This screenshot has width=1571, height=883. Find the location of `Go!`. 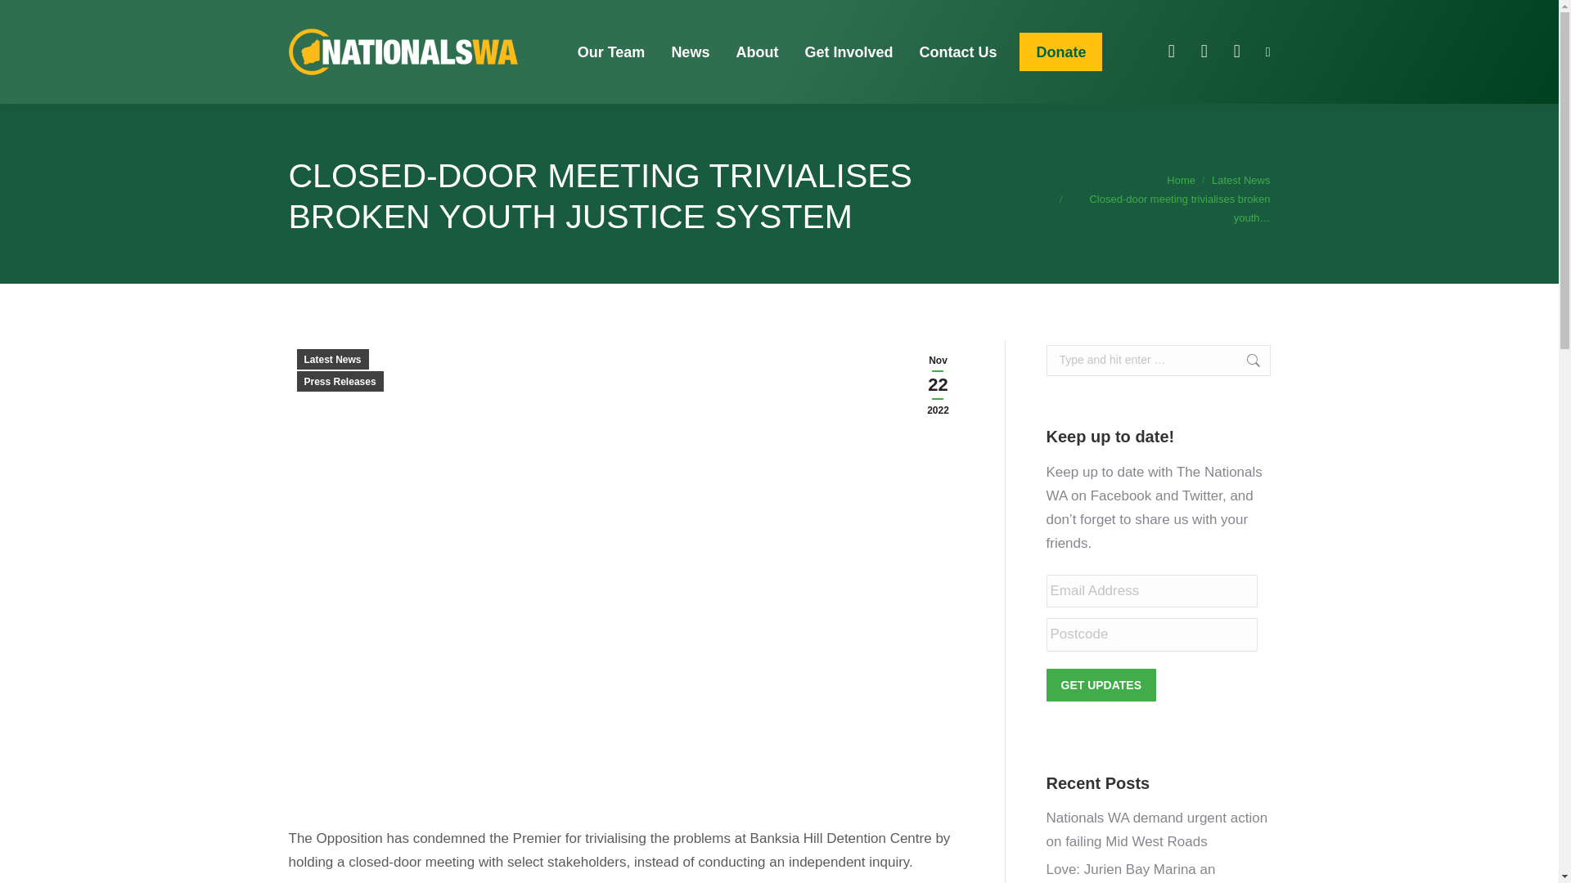

Go! is located at coordinates (1245, 361).